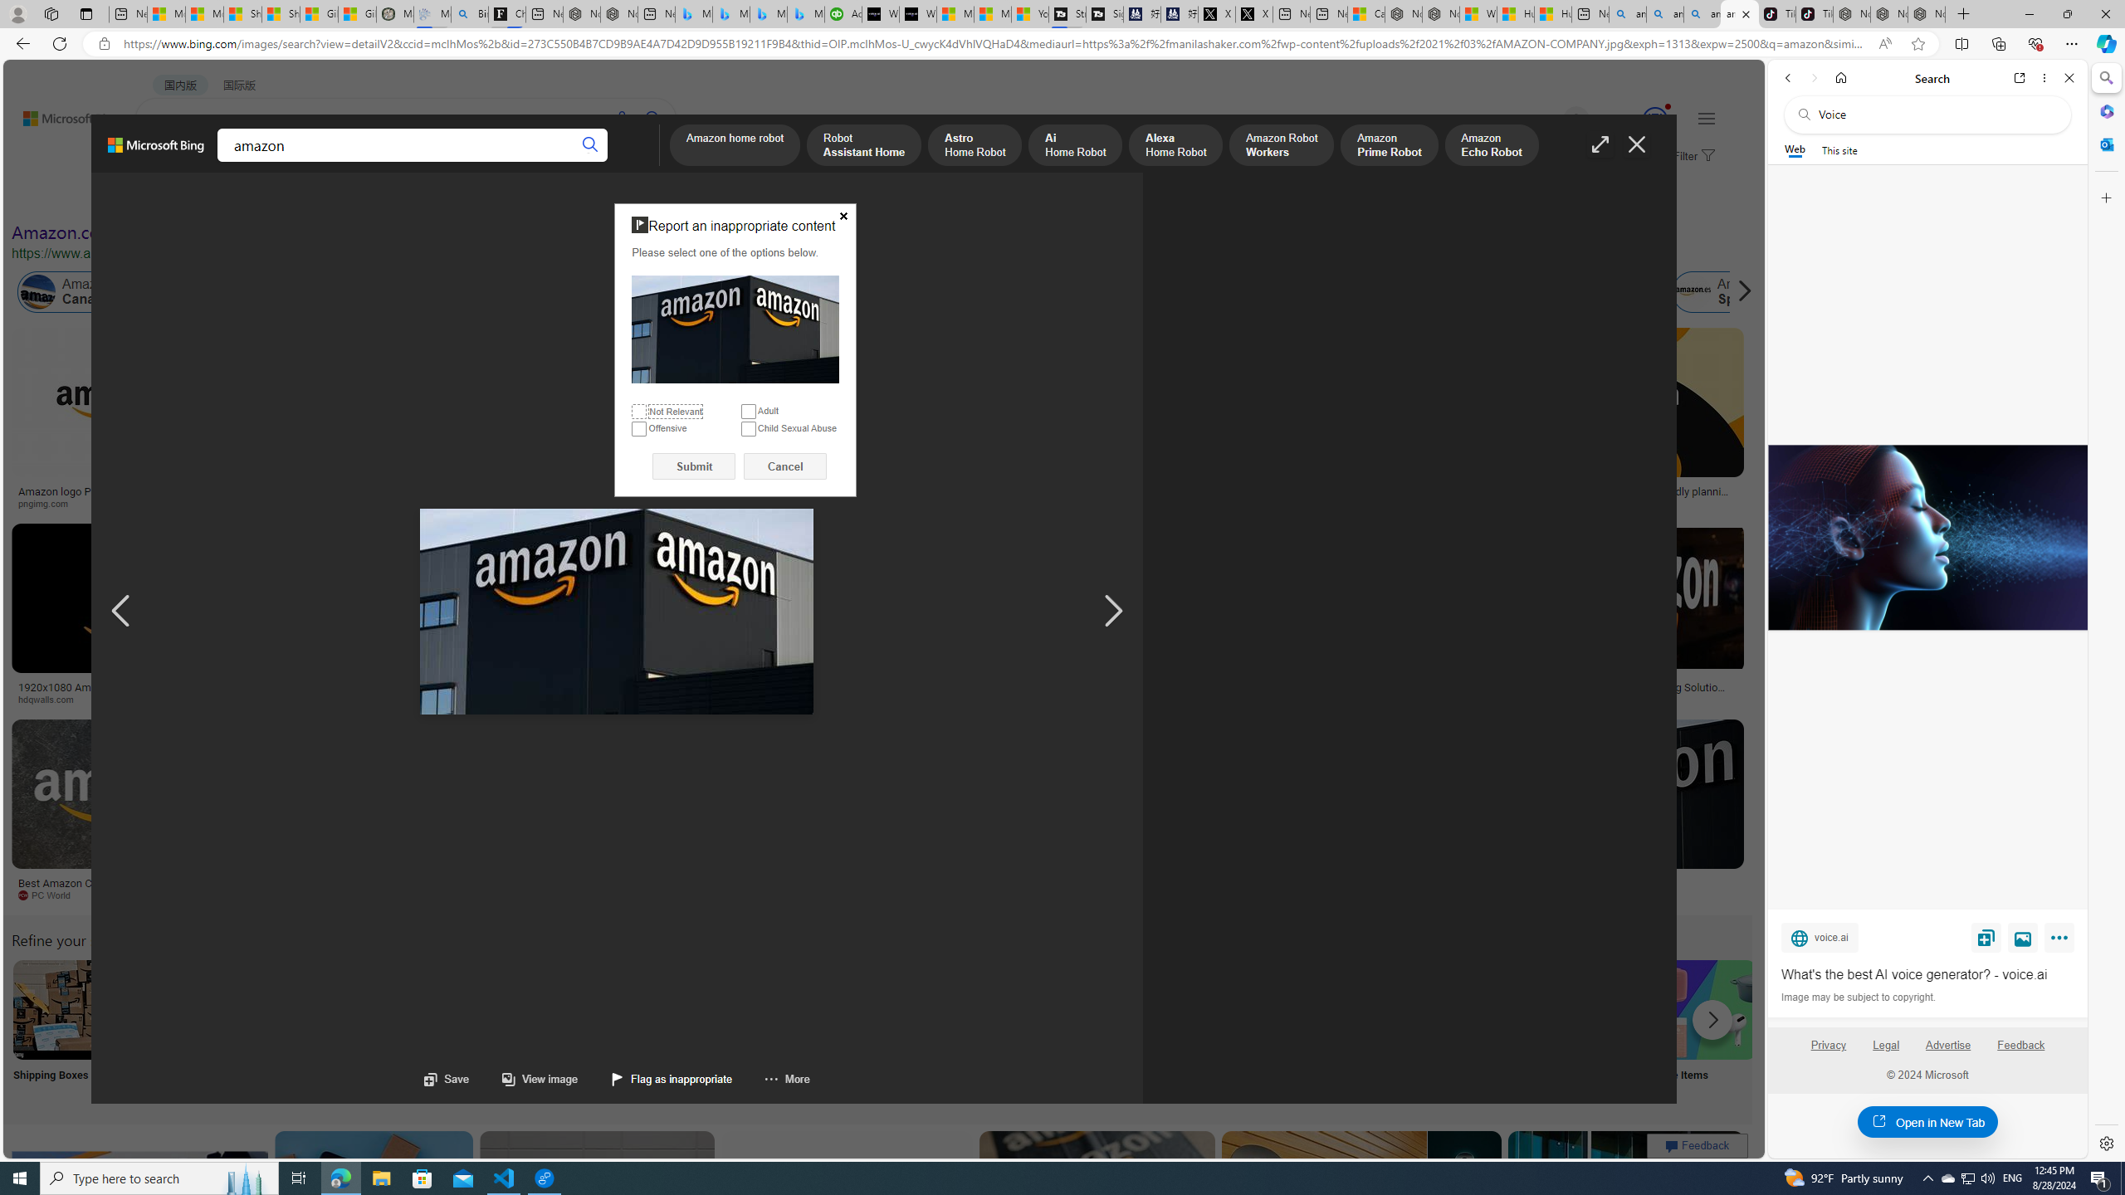 This screenshot has height=1195, width=2125. I want to click on Dallas Morning News, so click(1155, 700).